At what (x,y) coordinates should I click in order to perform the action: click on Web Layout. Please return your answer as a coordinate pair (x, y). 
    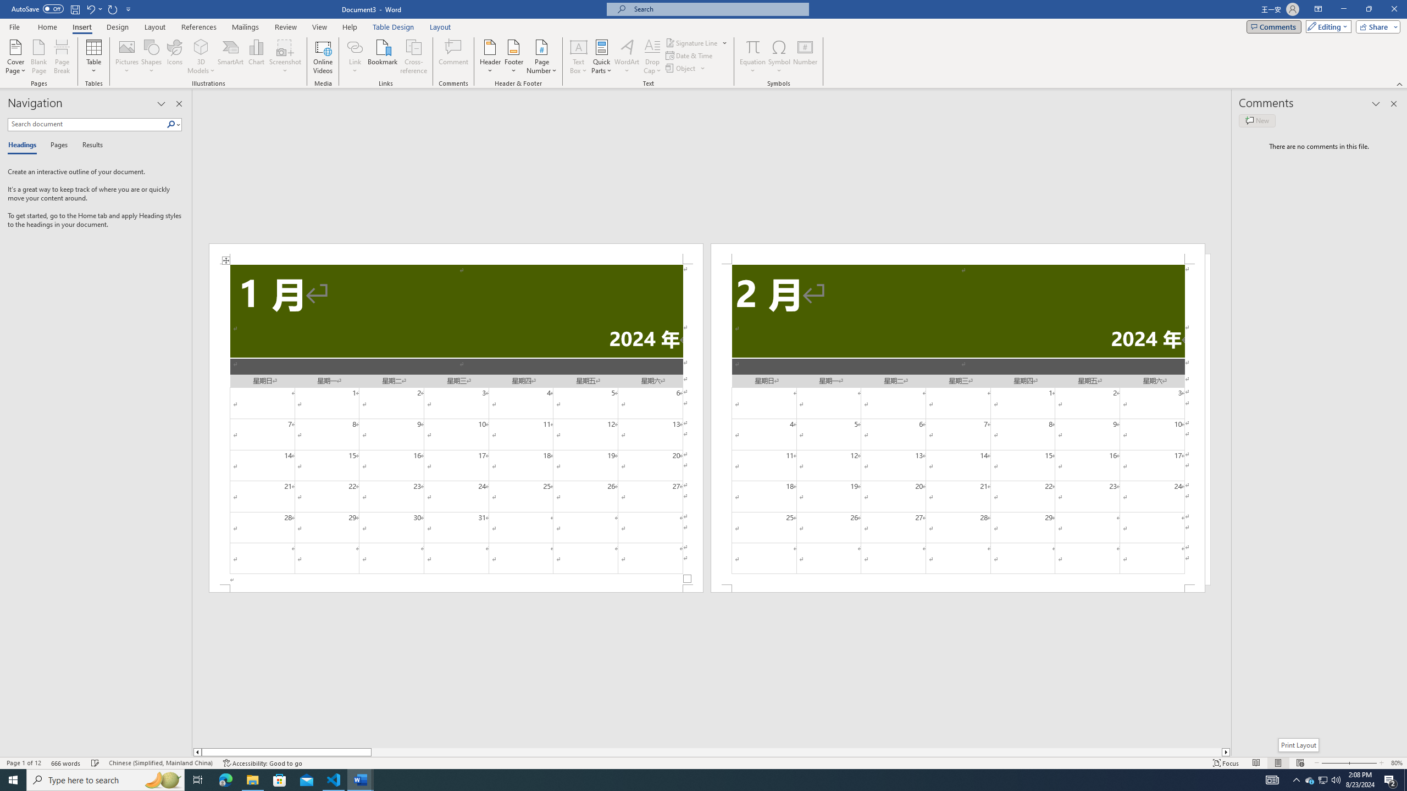
    Looking at the image, I should click on (1299, 763).